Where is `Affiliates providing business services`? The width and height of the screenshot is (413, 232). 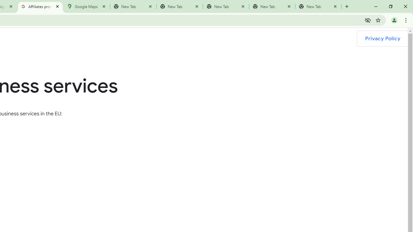
Affiliates providing business services is located at coordinates (40, 6).